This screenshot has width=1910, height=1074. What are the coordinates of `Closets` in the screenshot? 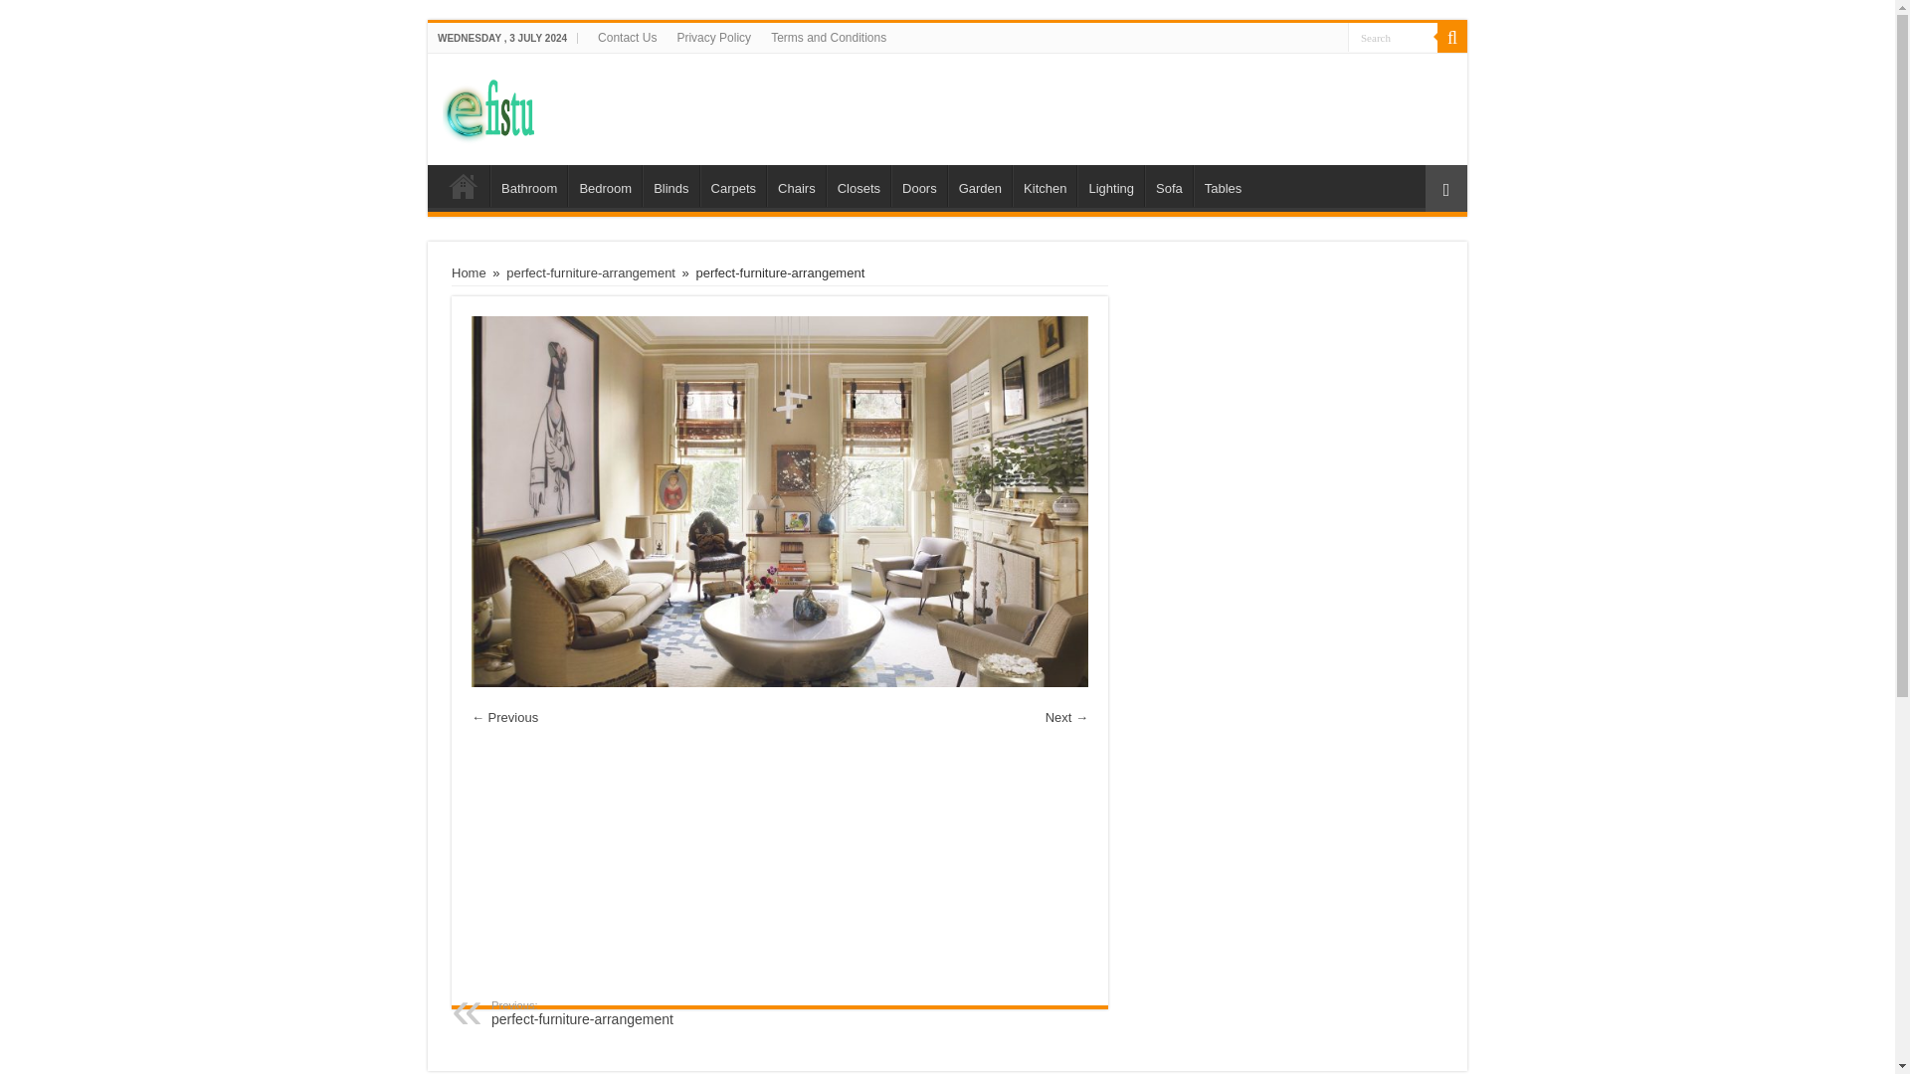 It's located at (858, 186).